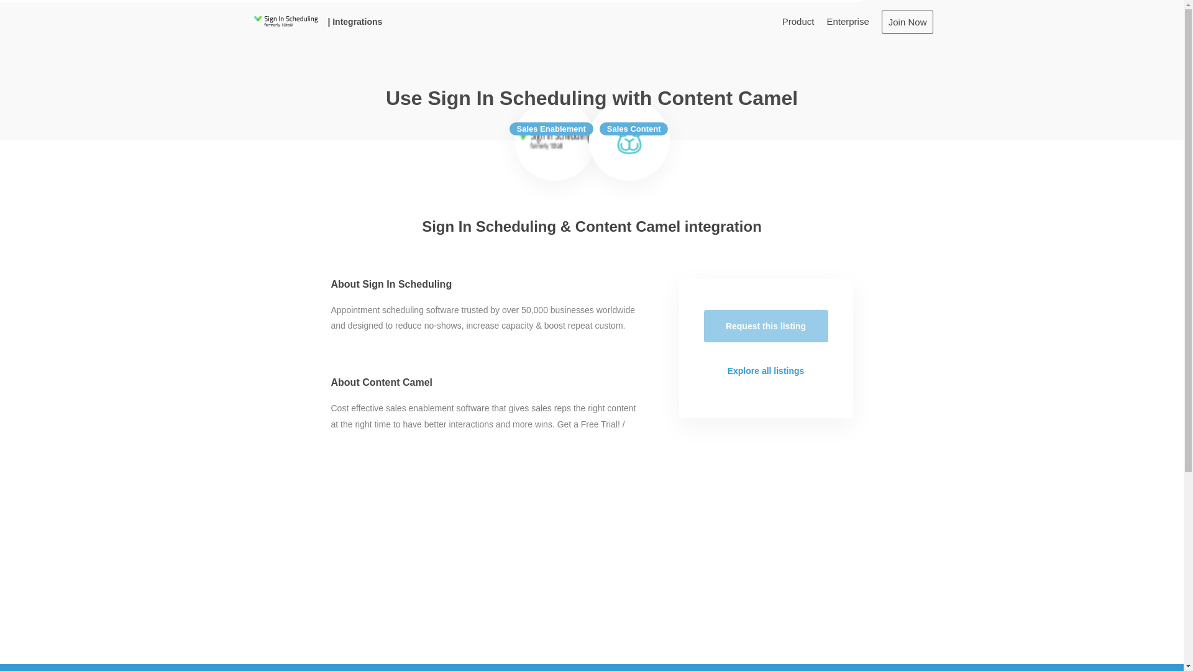 This screenshot has height=671, width=1193. What do you see at coordinates (848, 21) in the screenshot?
I see `Enterprise` at bounding box center [848, 21].